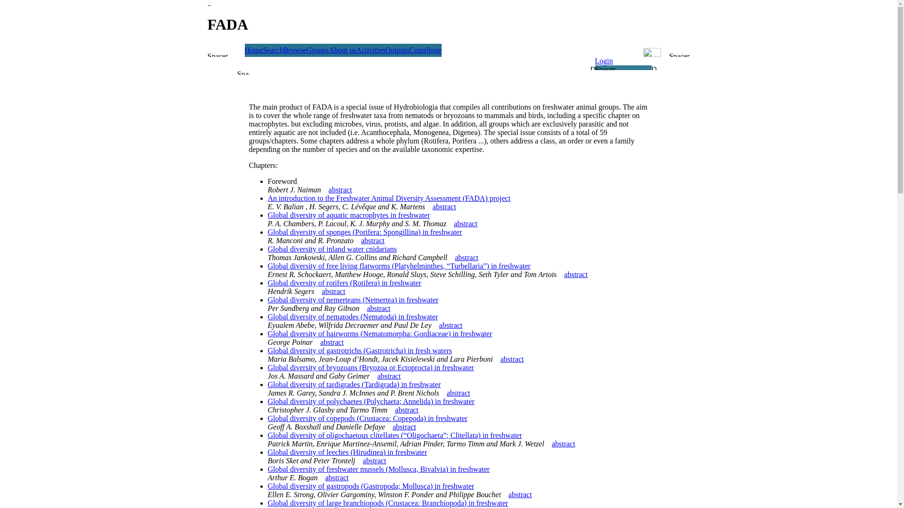 The image size is (904, 508). What do you see at coordinates (334, 292) in the screenshot?
I see `abstract` at bounding box center [334, 292].